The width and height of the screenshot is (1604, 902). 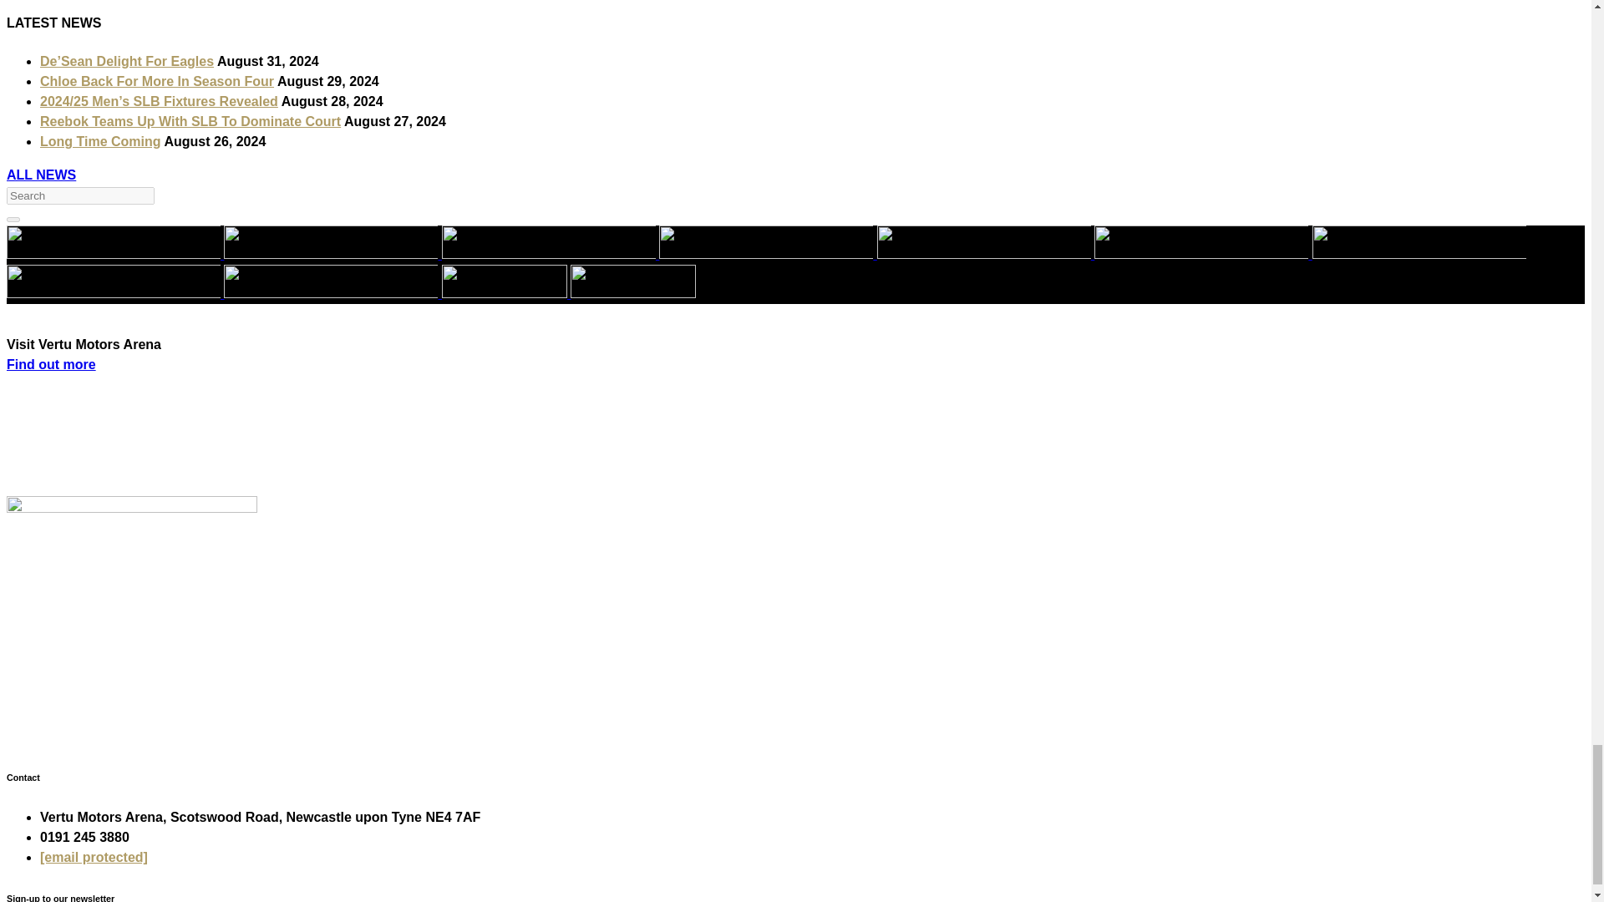 I want to click on Vertu Honda, so click(x=331, y=242).